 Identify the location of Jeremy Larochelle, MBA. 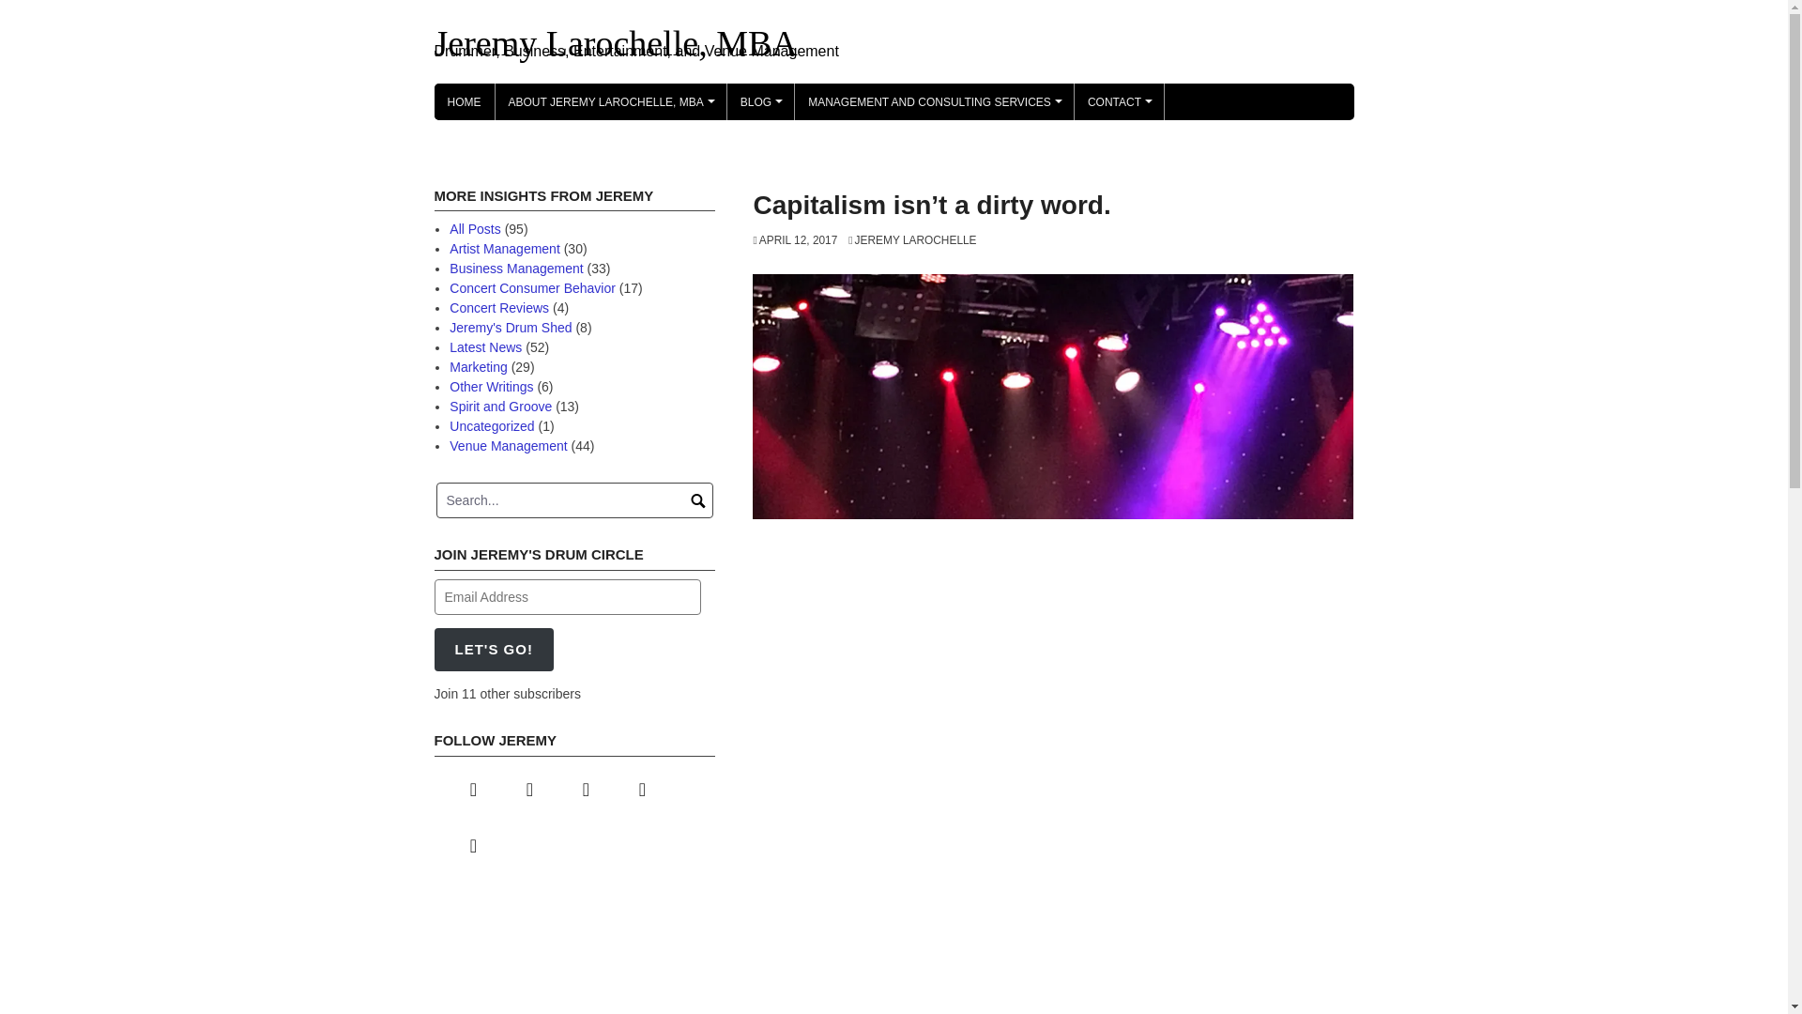
(615, 42).